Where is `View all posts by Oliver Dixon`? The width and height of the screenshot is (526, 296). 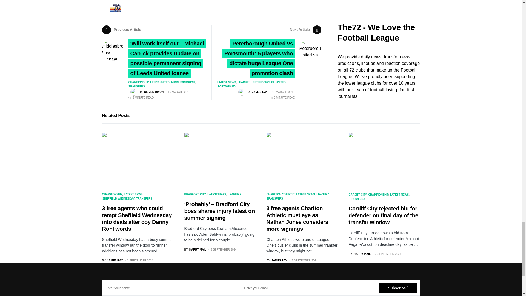 View all posts by Oliver Dixon is located at coordinates (147, 92).